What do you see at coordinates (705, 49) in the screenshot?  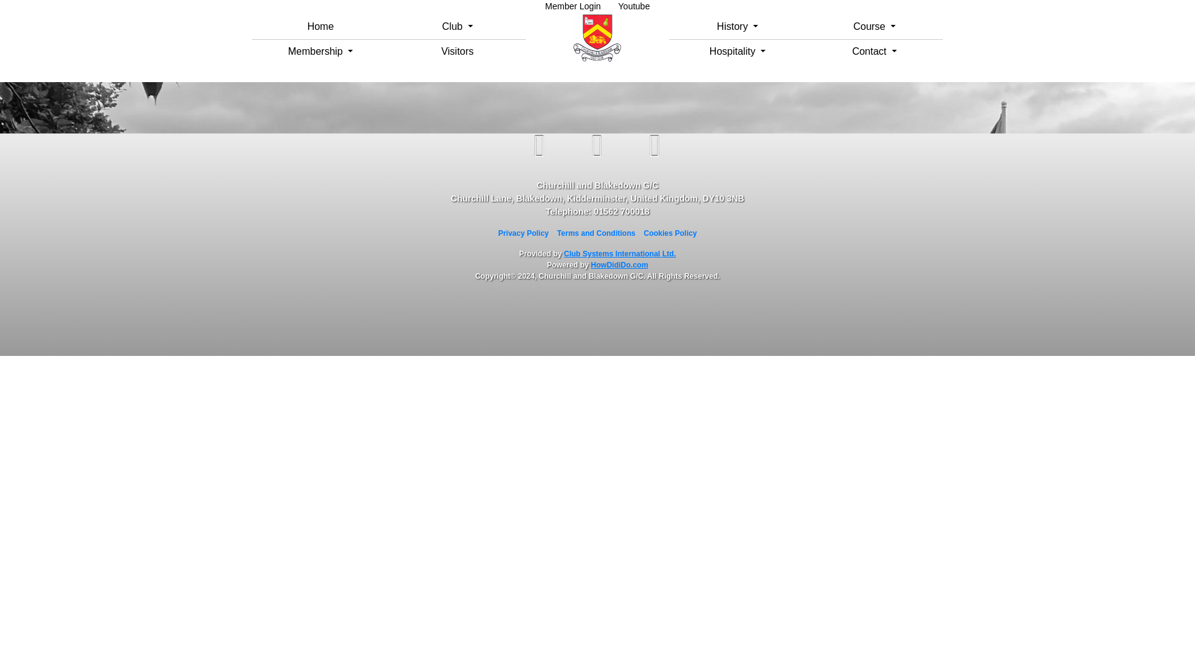 I see `here` at bounding box center [705, 49].